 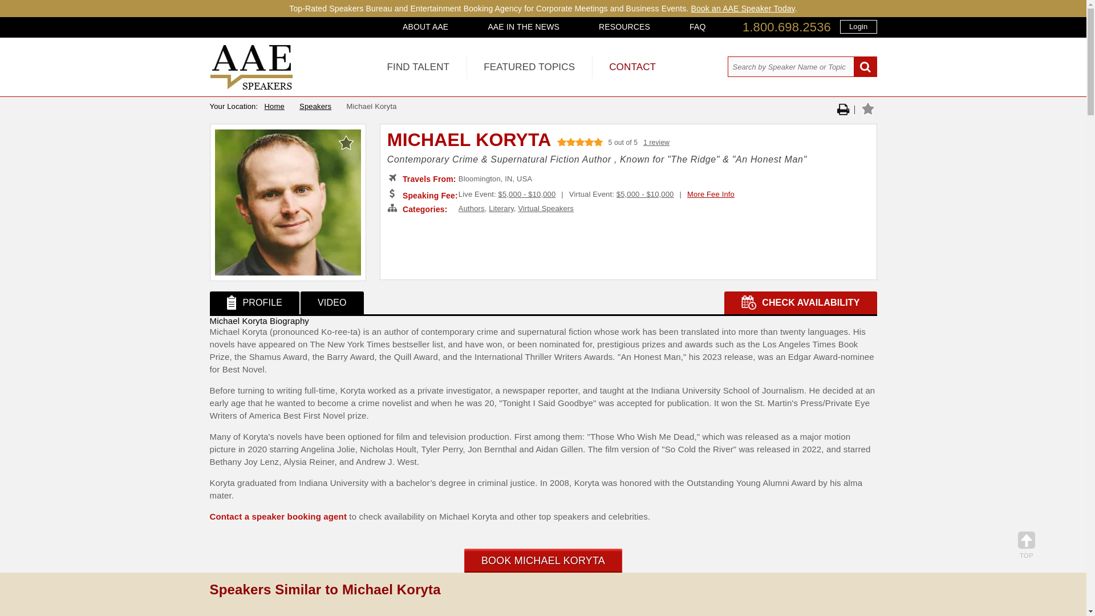 I want to click on ABOUT AAE, so click(x=425, y=26).